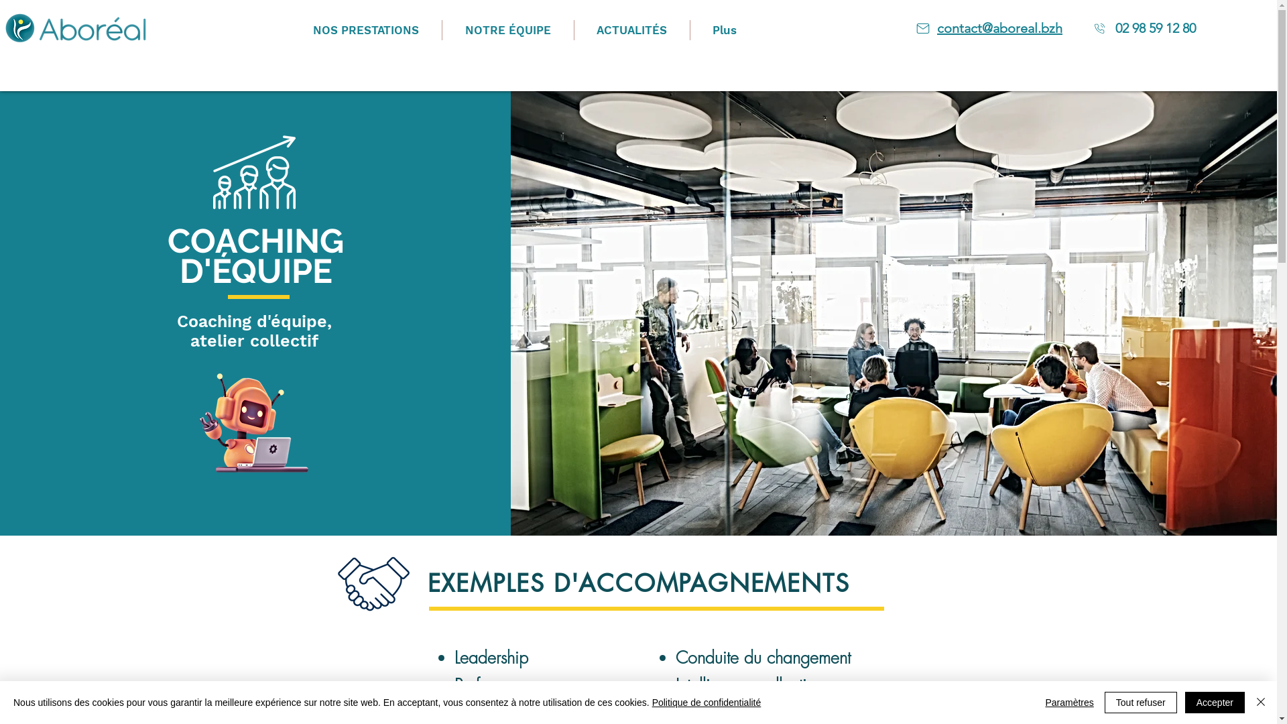  Describe the element at coordinates (1000, 29) in the screenshot. I see `contact@aboreal.bzh` at that location.